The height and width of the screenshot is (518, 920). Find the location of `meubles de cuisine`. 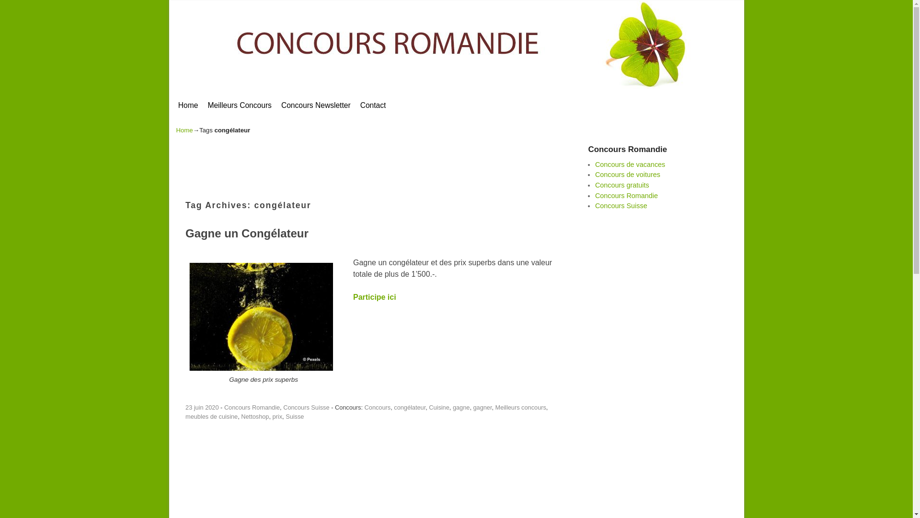

meubles de cuisine is located at coordinates (212, 416).